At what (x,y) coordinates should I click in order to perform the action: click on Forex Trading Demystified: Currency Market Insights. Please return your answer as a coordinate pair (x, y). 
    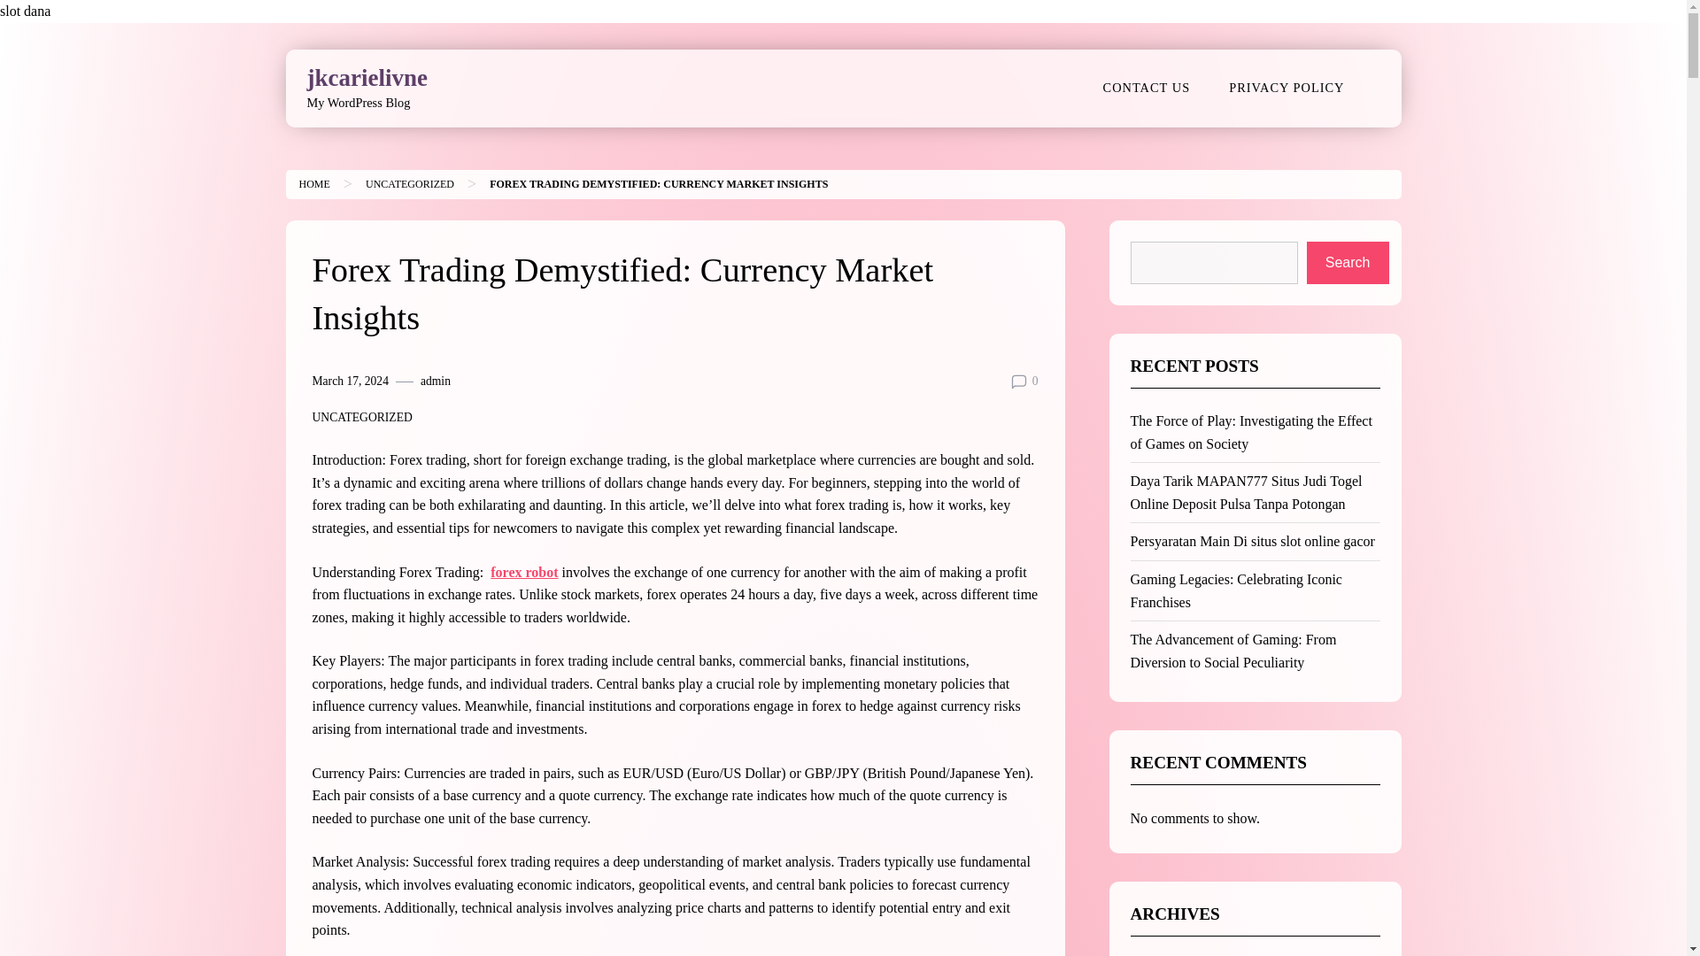
    Looking at the image, I should click on (659, 183).